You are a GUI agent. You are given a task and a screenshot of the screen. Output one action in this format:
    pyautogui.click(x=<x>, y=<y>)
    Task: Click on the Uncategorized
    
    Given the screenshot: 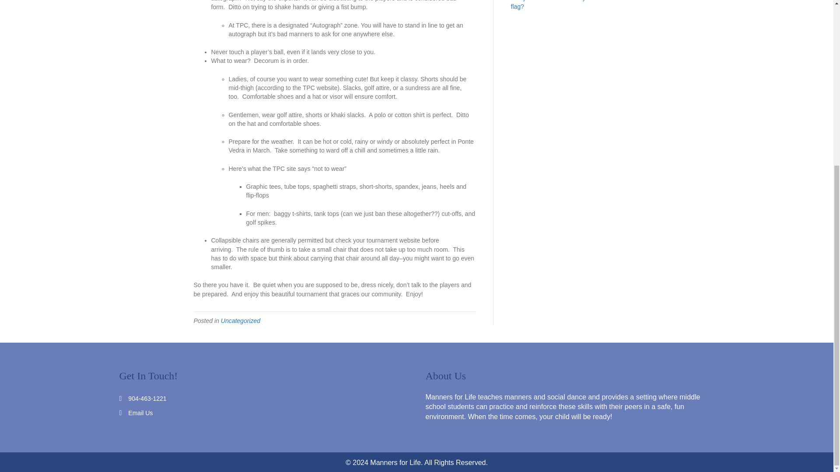 What is the action you would take?
    pyautogui.click(x=241, y=320)
    